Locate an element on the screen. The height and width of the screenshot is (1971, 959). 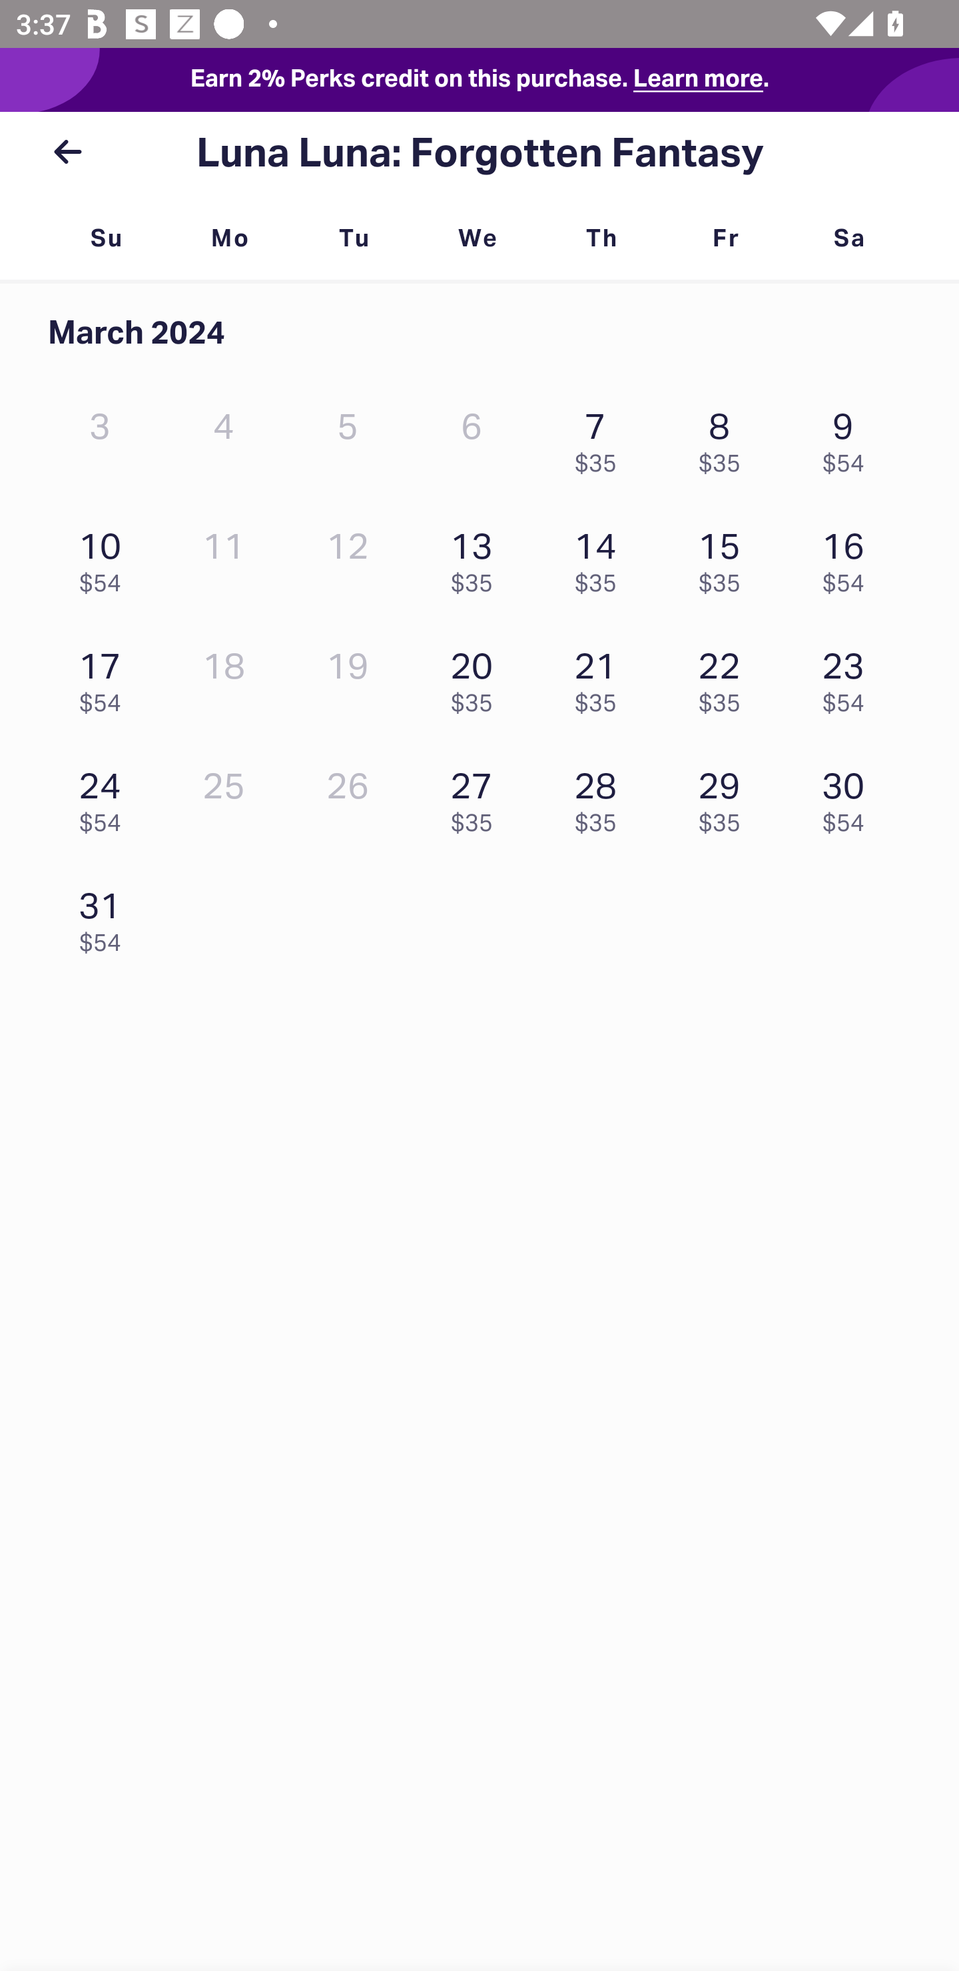
22 $35 is located at coordinates (725, 677).